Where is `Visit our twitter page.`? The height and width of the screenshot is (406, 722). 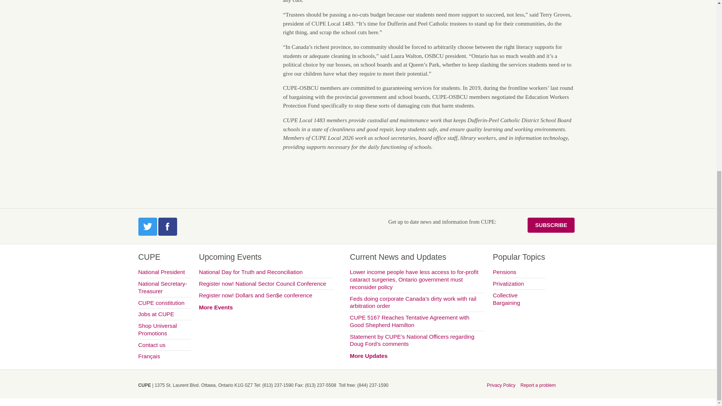 Visit our twitter page. is located at coordinates (148, 226).